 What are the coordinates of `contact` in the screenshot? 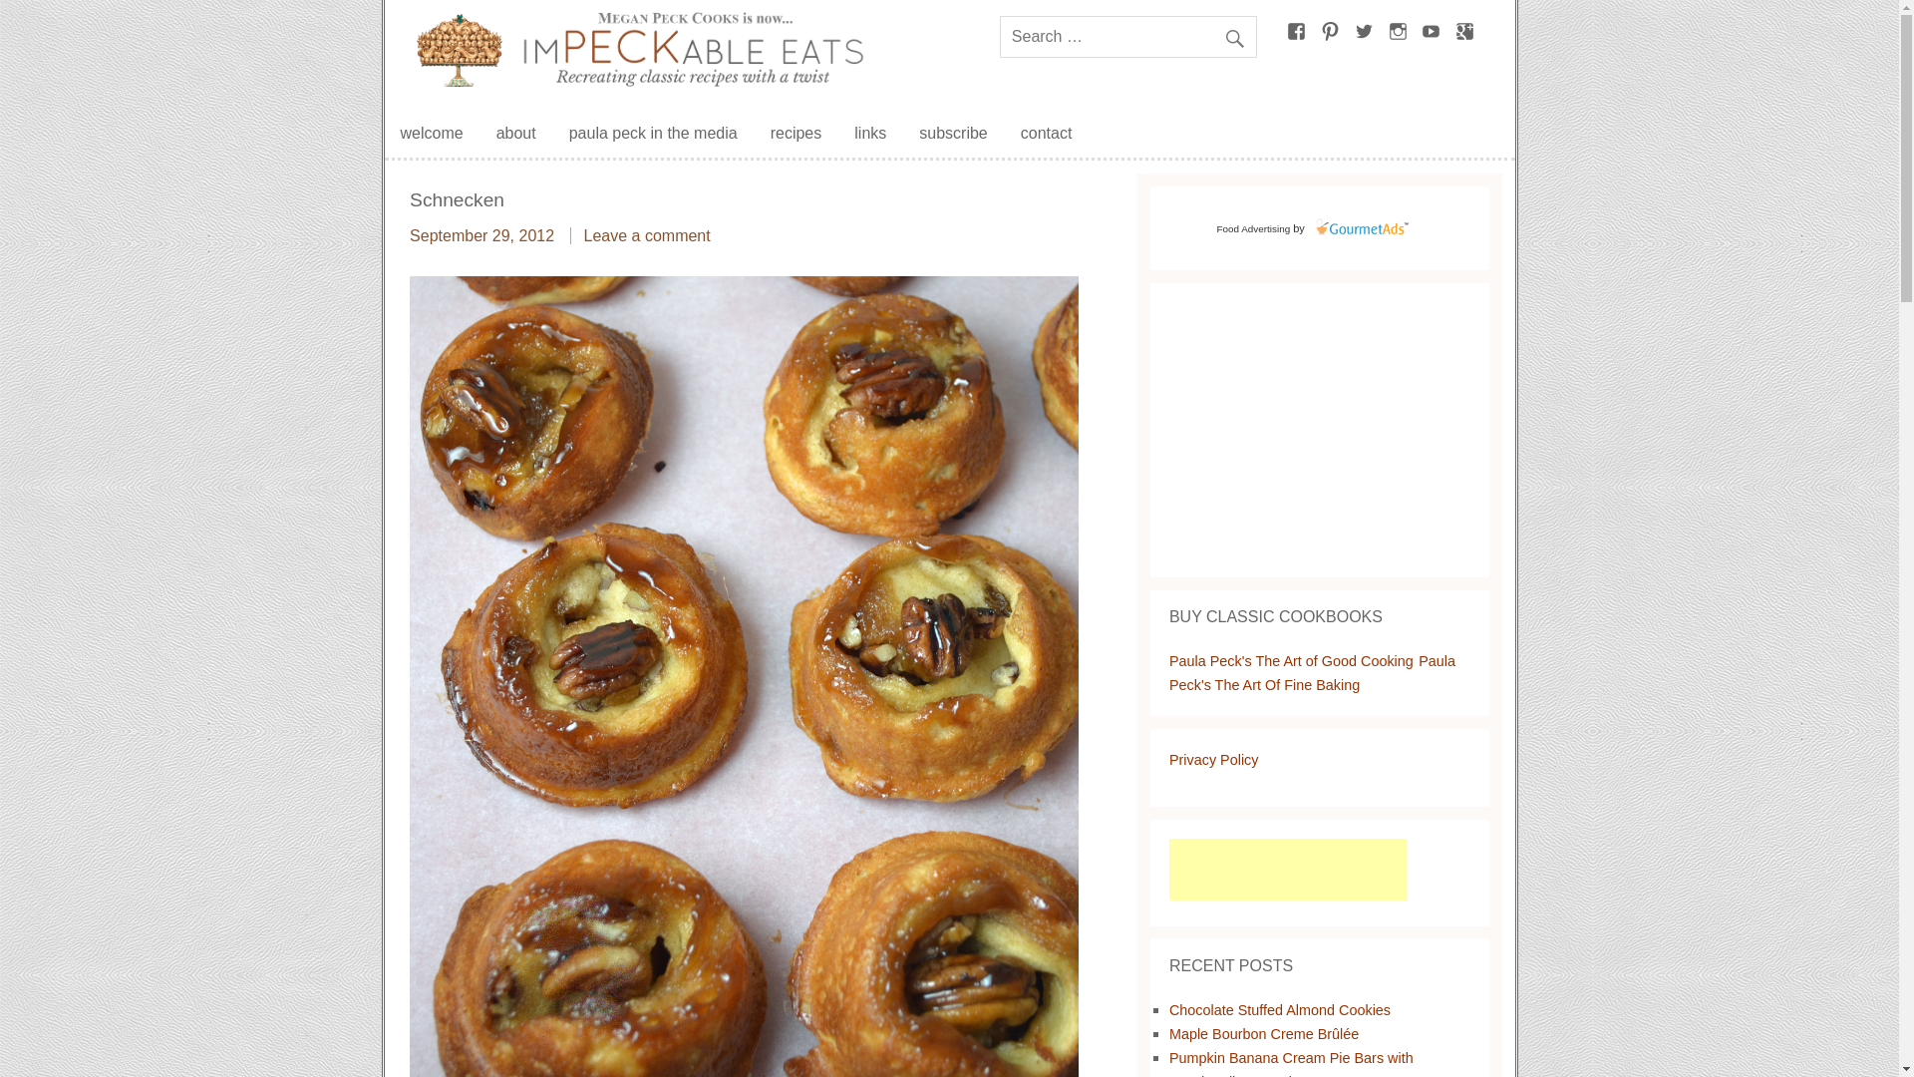 It's located at (1047, 134).